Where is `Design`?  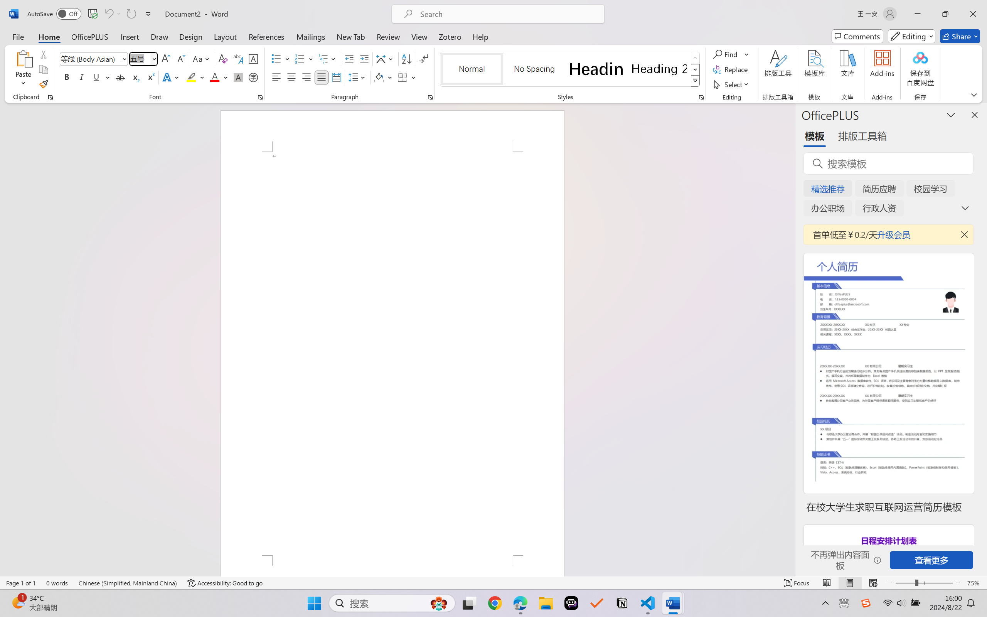 Design is located at coordinates (191, 36).